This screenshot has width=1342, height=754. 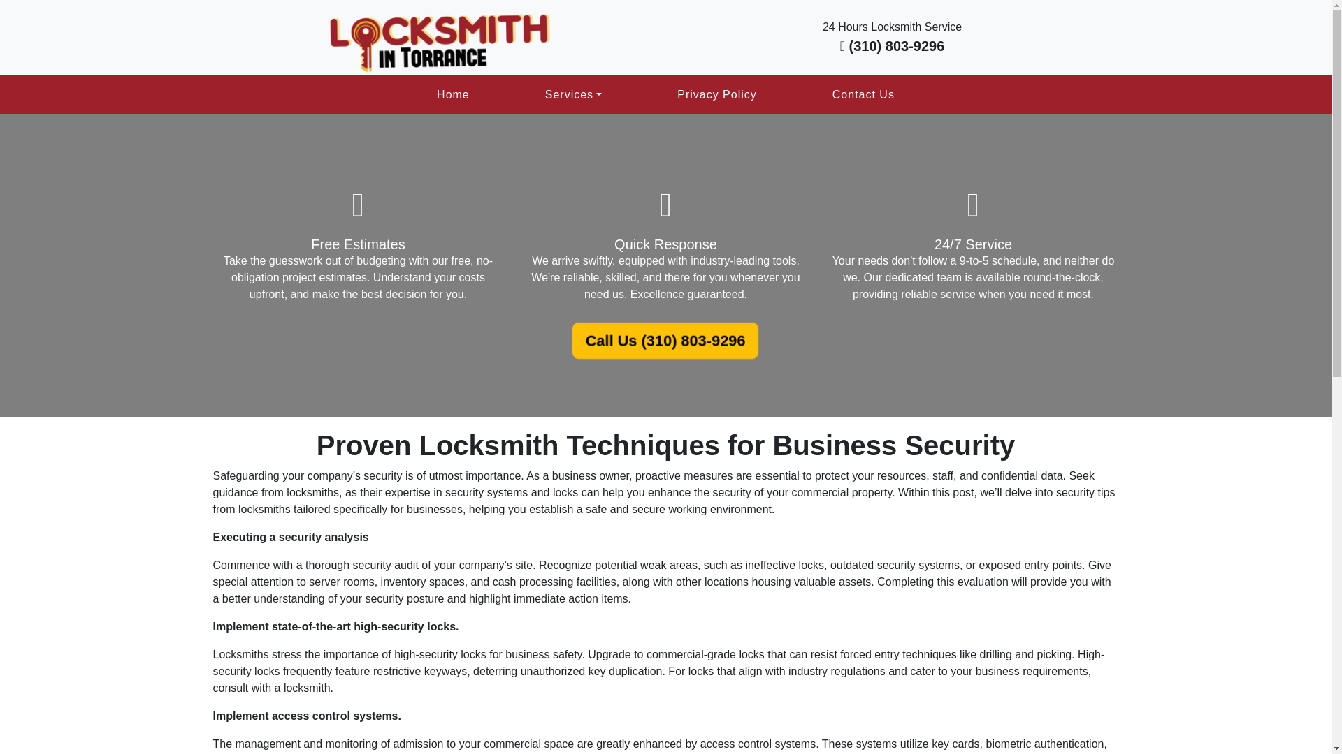 I want to click on Contact Us, so click(x=863, y=95).